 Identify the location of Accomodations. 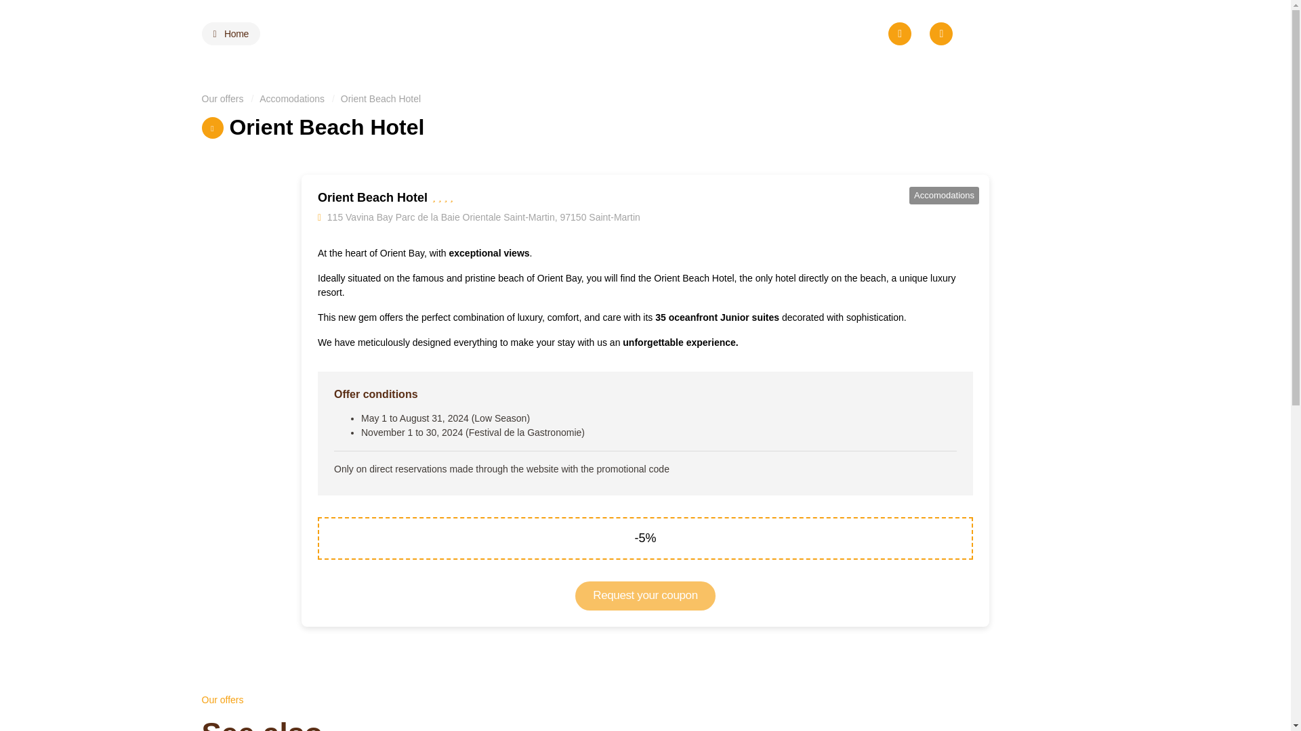
(1243, 19).